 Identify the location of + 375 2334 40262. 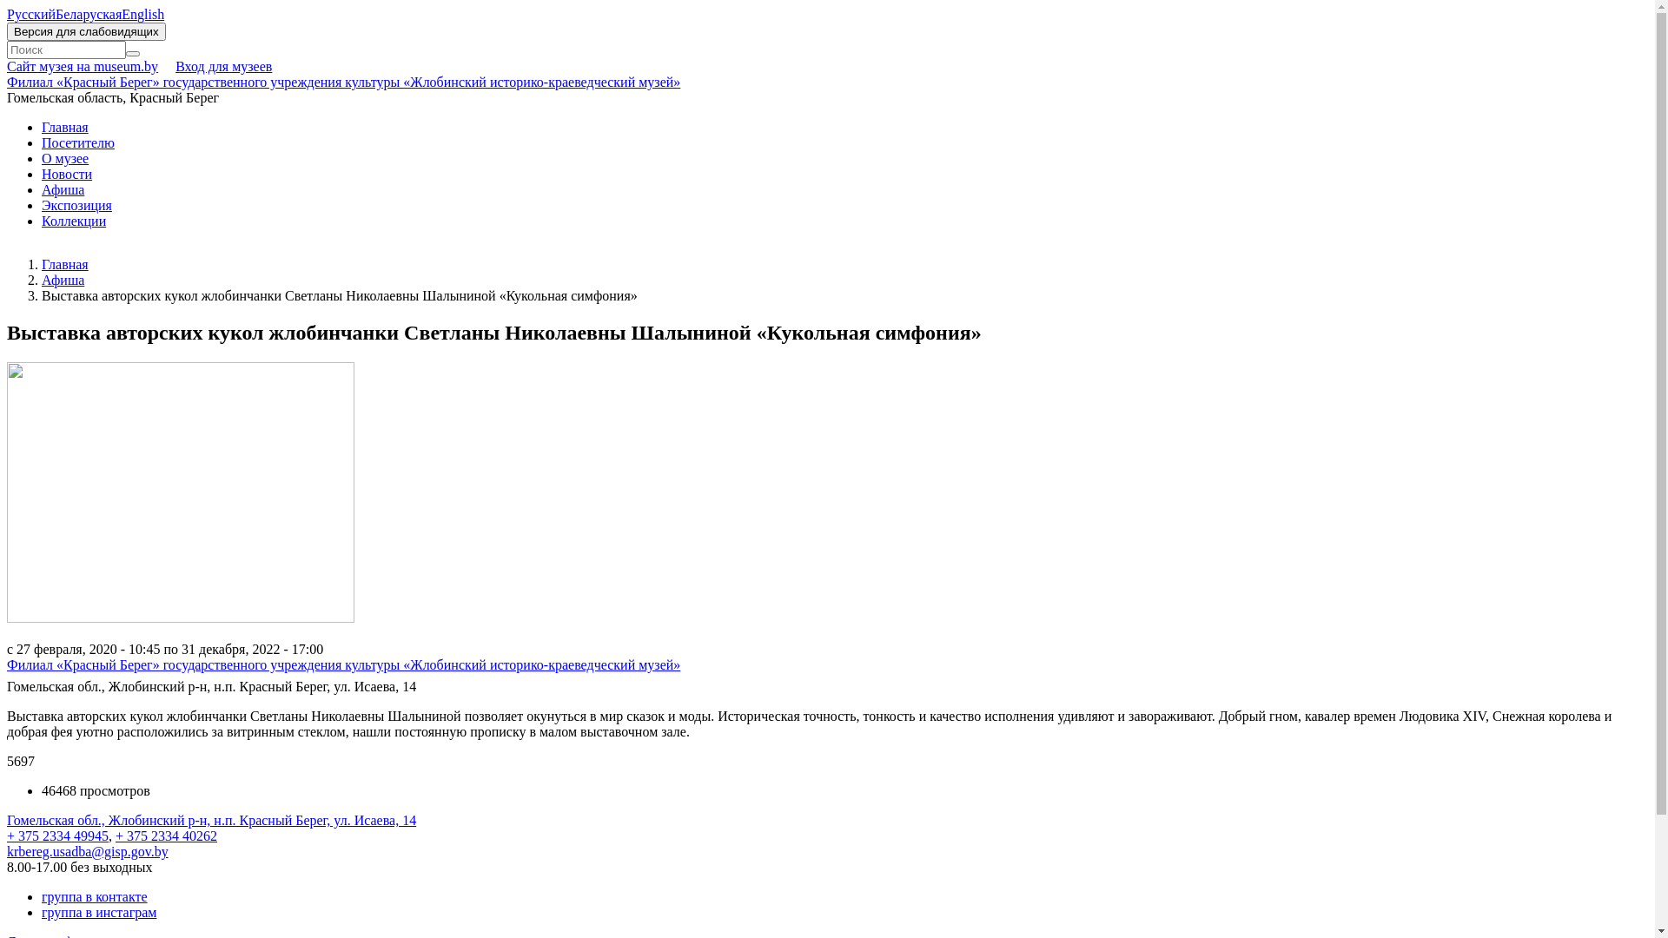
(167, 836).